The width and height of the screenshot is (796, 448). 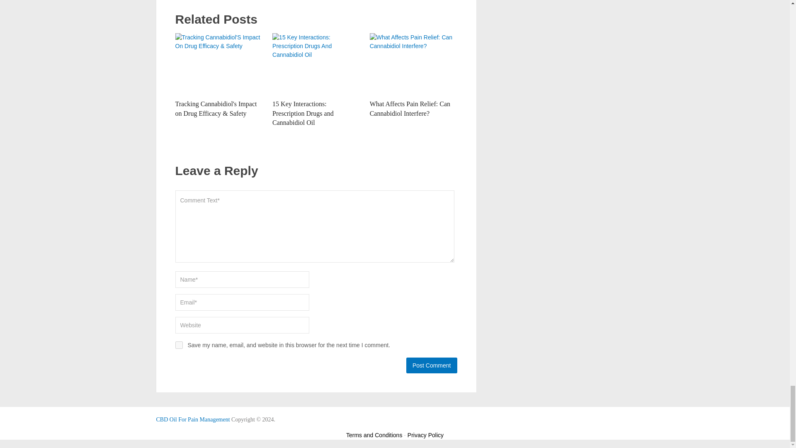 I want to click on 15 Key Interactions: Prescription Drugs and Cannabidiol Oil, so click(x=303, y=113).